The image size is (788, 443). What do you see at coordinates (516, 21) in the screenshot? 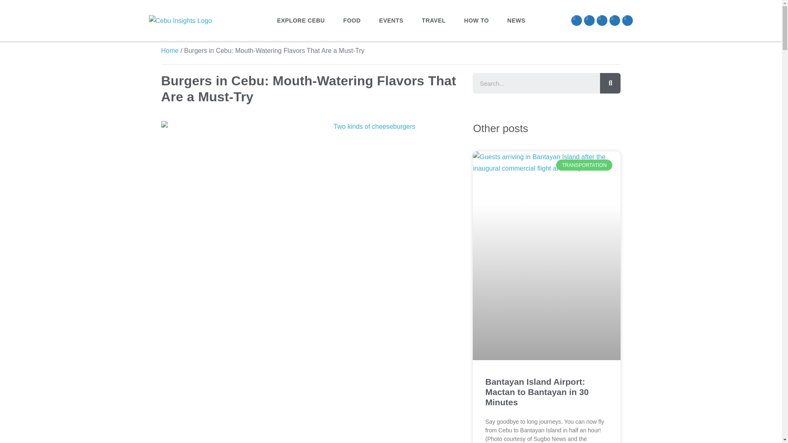
I see `NEWS` at bounding box center [516, 21].